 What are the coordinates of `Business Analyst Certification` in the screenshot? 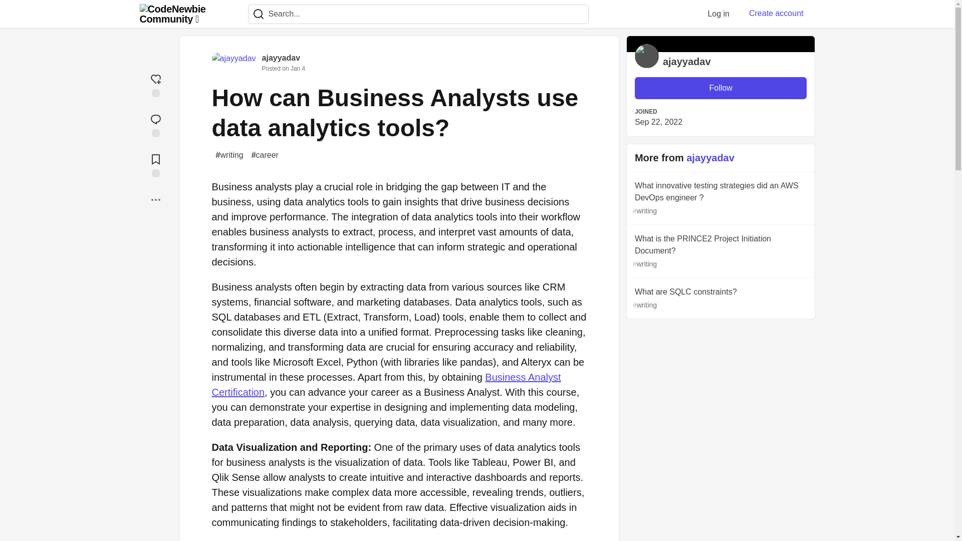 It's located at (386, 384).